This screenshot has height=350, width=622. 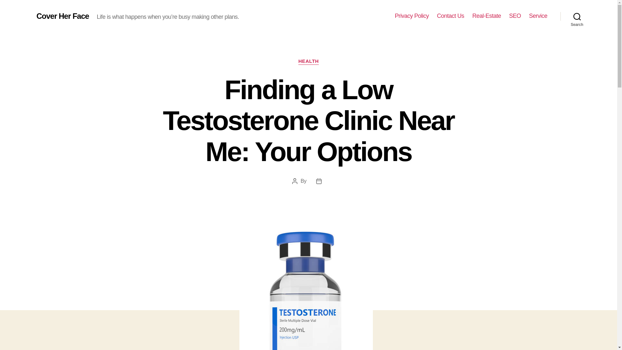 I want to click on Service, so click(x=538, y=16).